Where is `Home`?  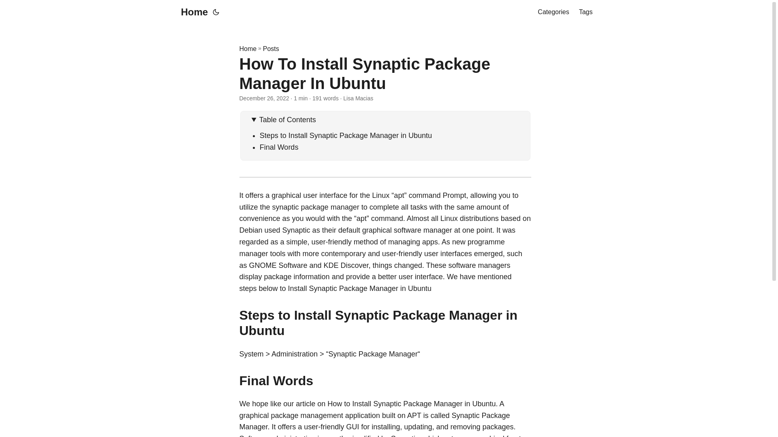
Home is located at coordinates (248, 49).